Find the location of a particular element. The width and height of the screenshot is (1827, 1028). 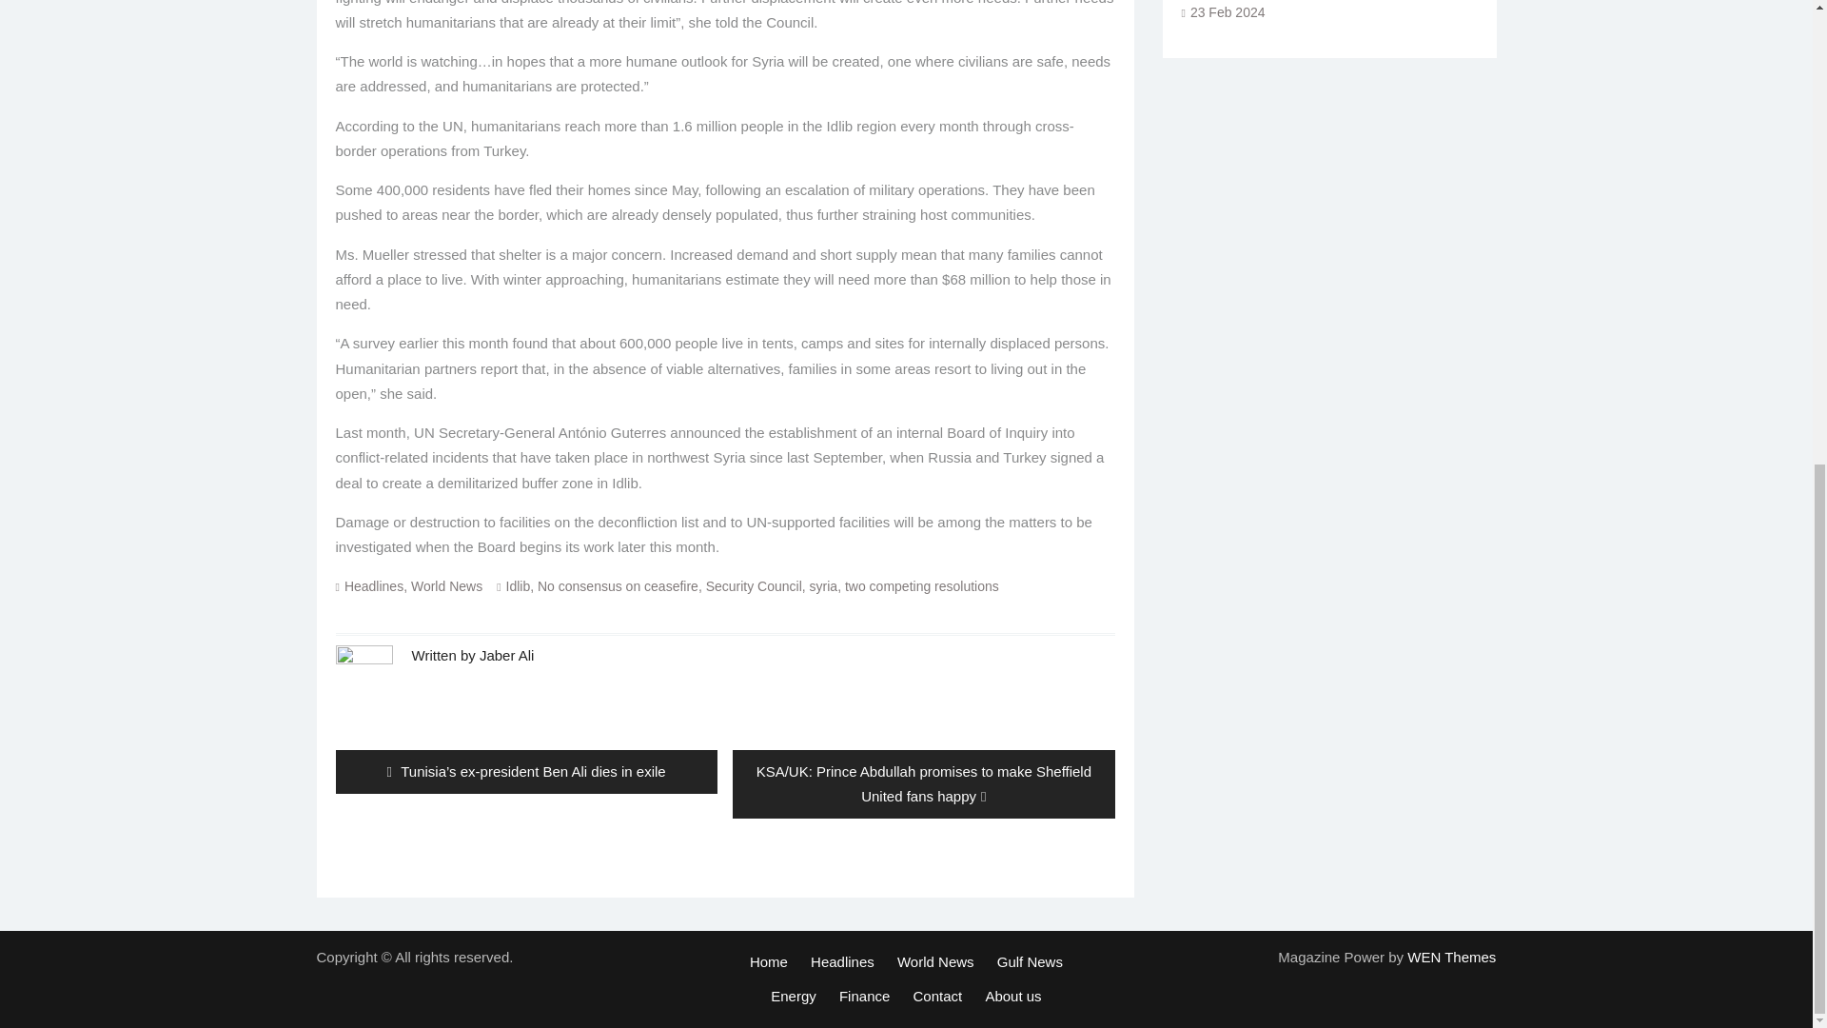

Jaber Ali is located at coordinates (506, 654).